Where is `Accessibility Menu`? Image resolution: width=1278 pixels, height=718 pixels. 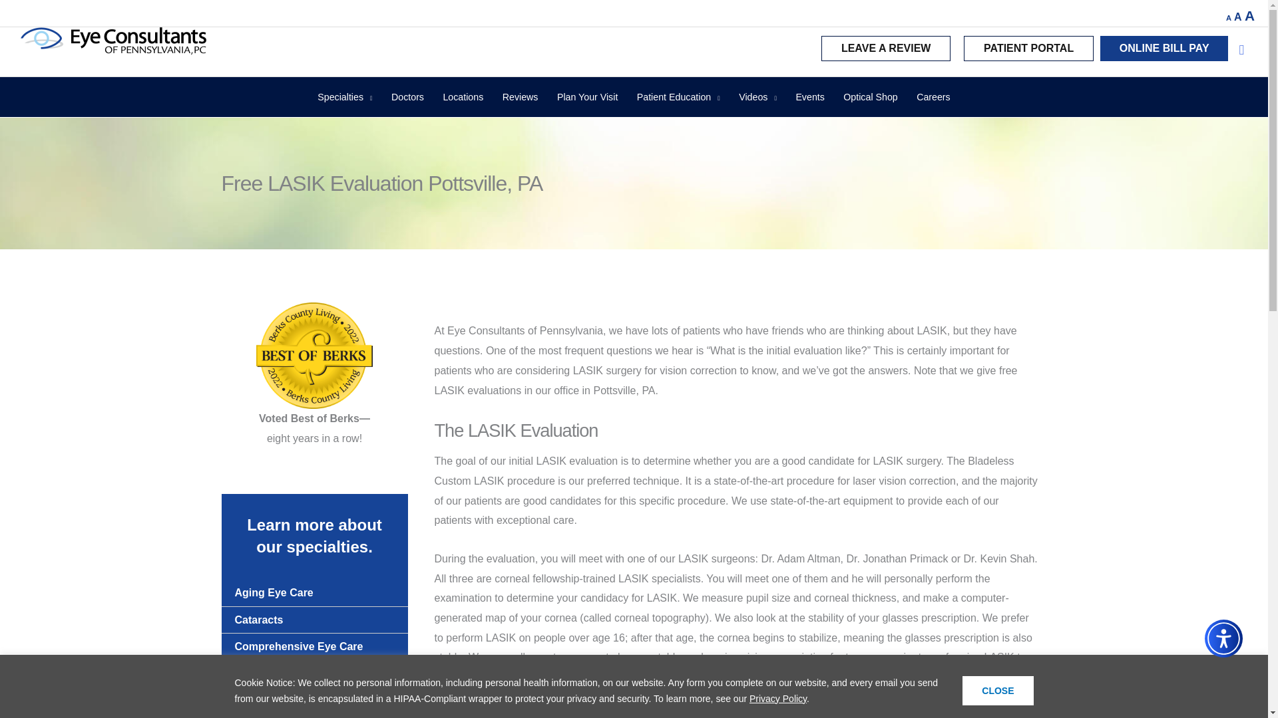
Accessibility Menu is located at coordinates (1223, 638).